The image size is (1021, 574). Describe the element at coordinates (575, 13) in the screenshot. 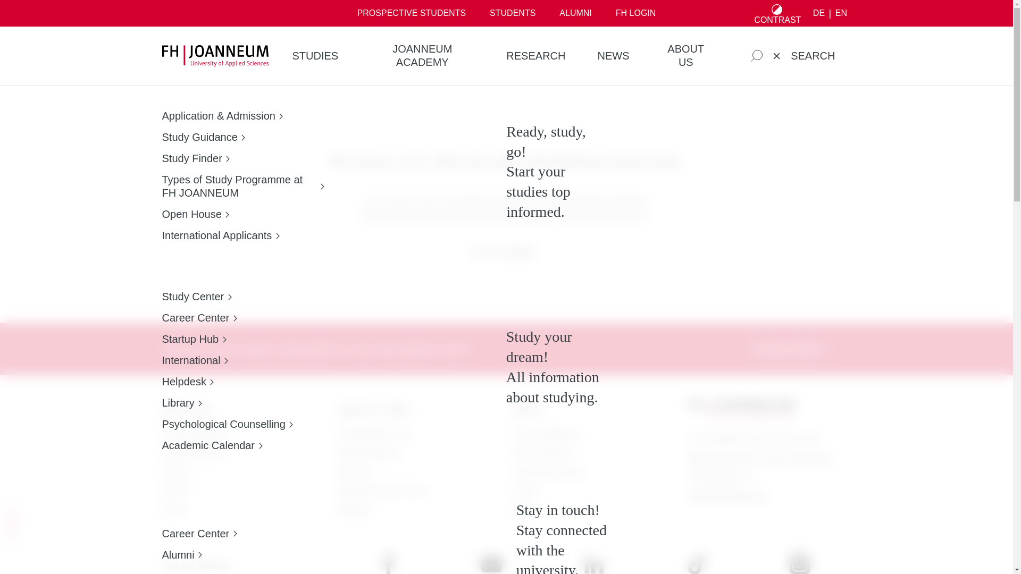

I see `ALUMNI` at that location.